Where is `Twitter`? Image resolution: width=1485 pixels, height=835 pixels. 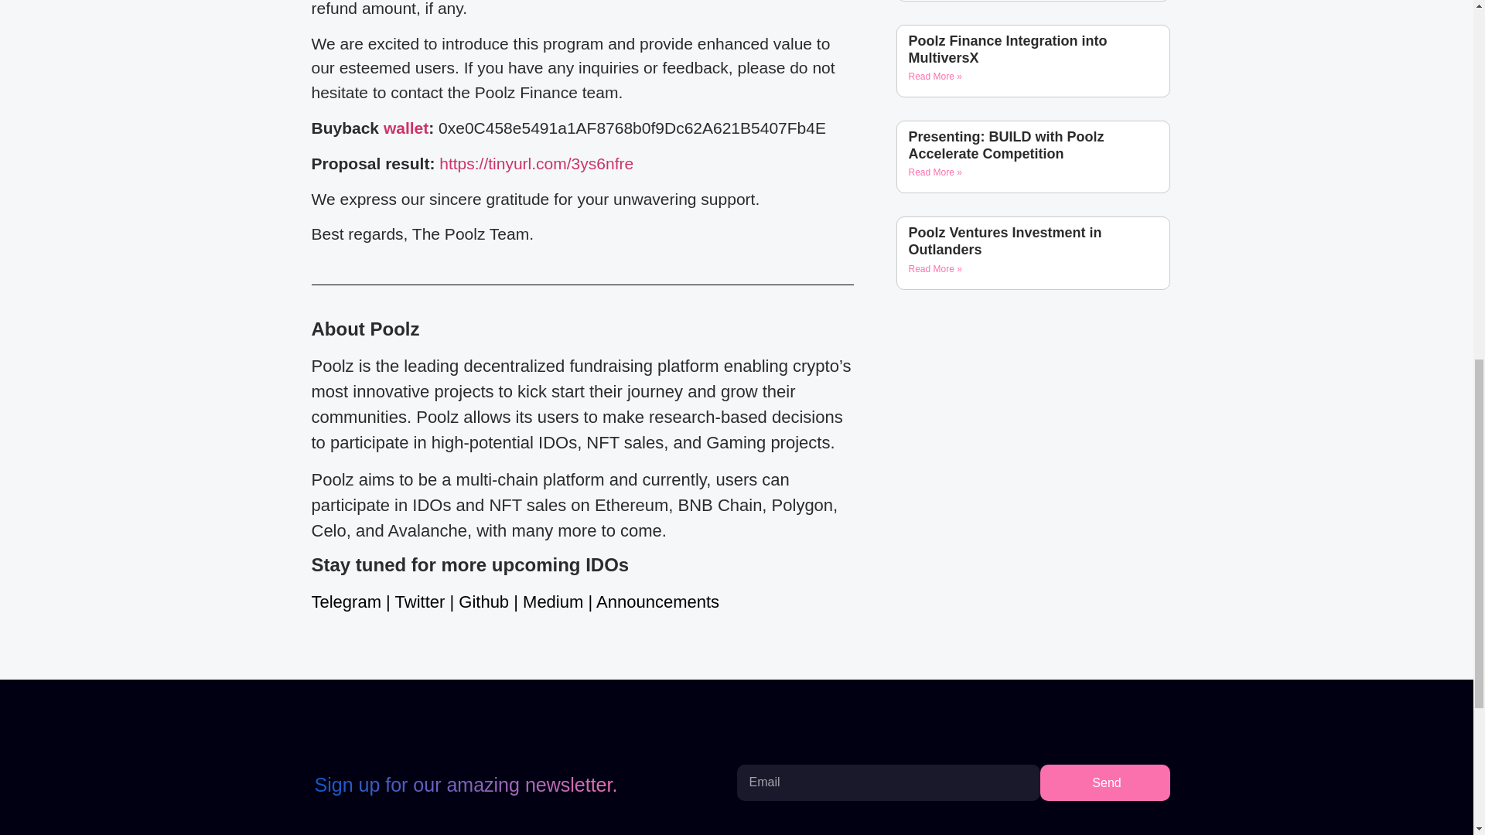
Twitter is located at coordinates (420, 602).